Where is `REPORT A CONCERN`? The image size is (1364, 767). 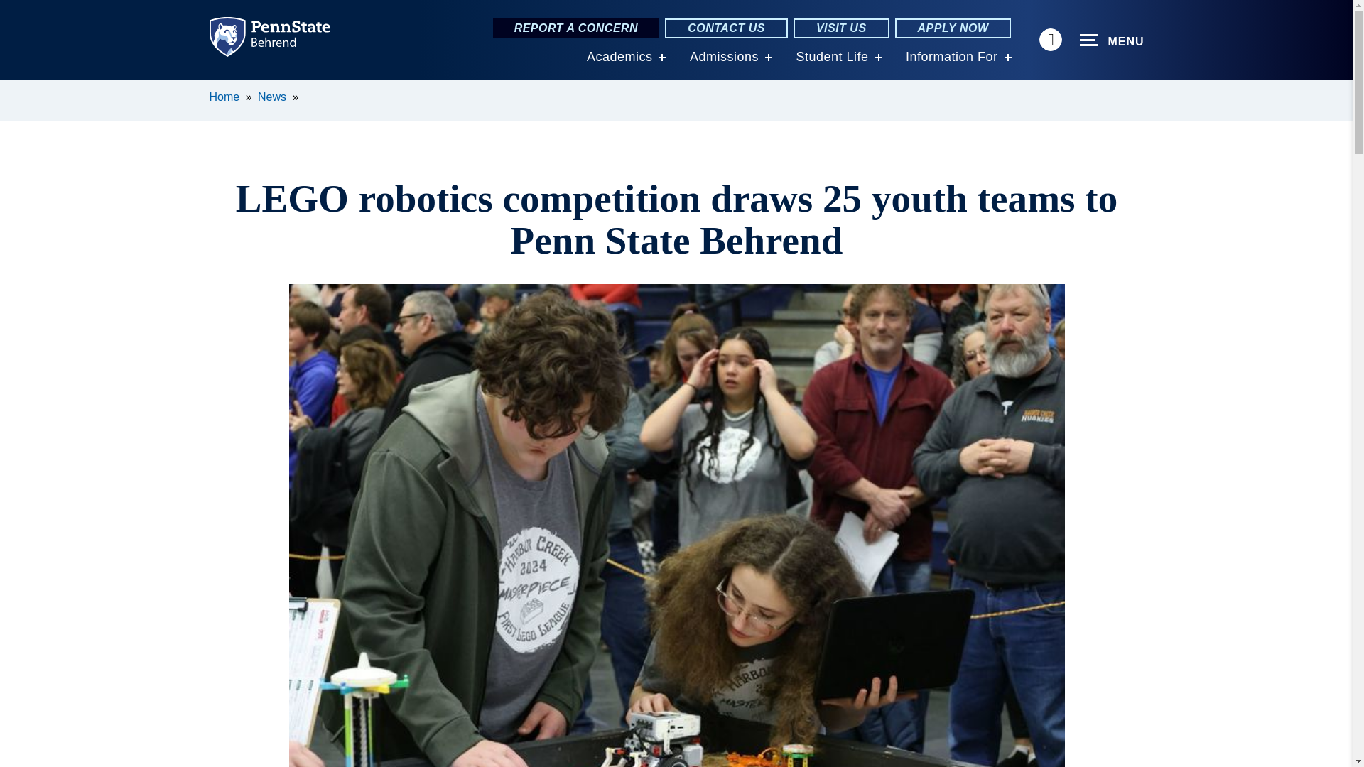 REPORT A CONCERN is located at coordinates (576, 28).